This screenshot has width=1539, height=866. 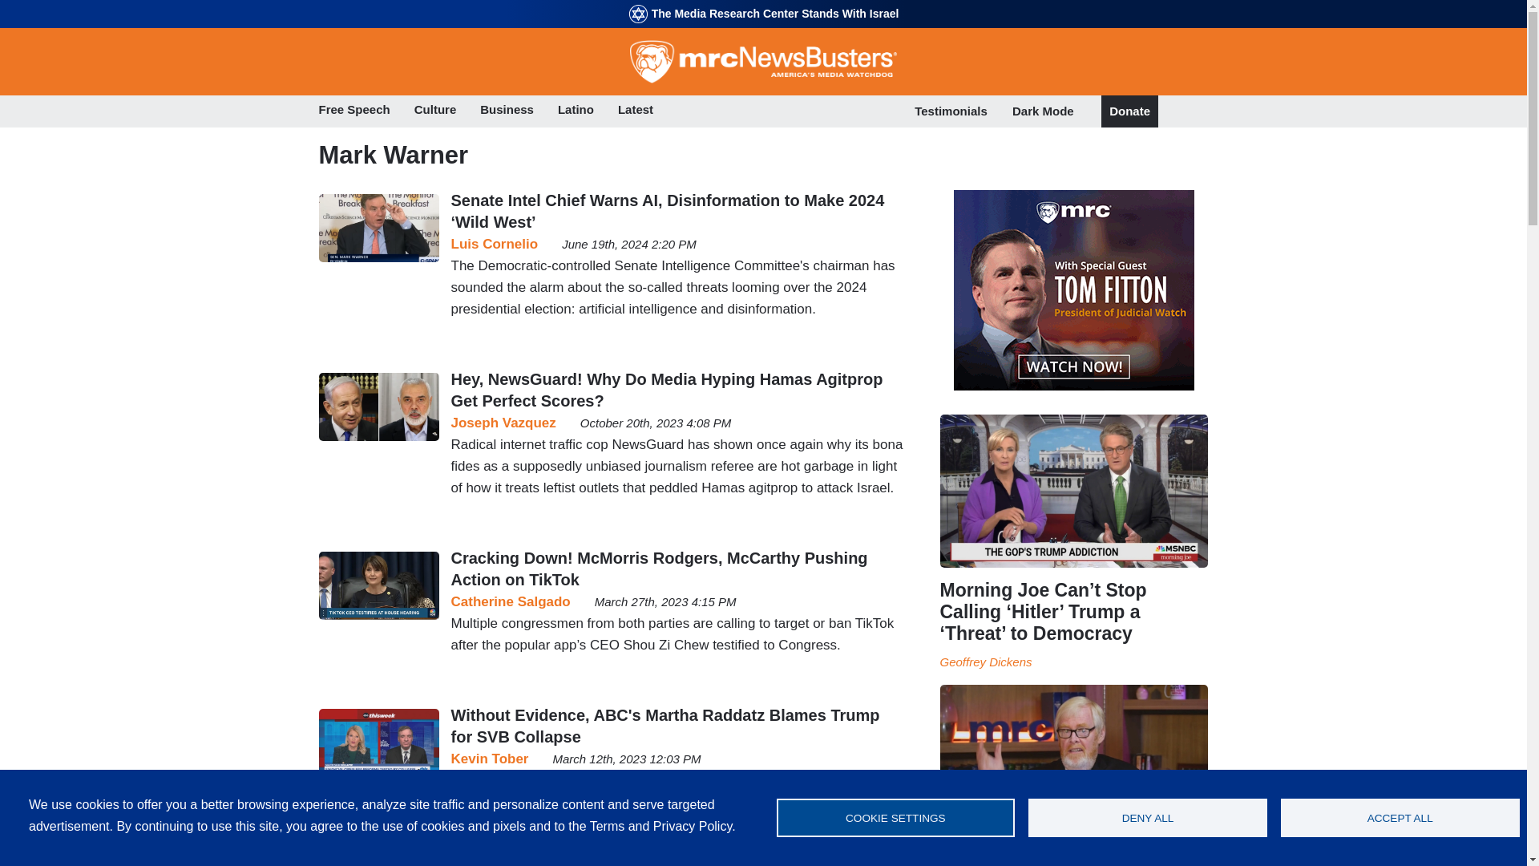 What do you see at coordinates (635, 111) in the screenshot?
I see `Latest` at bounding box center [635, 111].